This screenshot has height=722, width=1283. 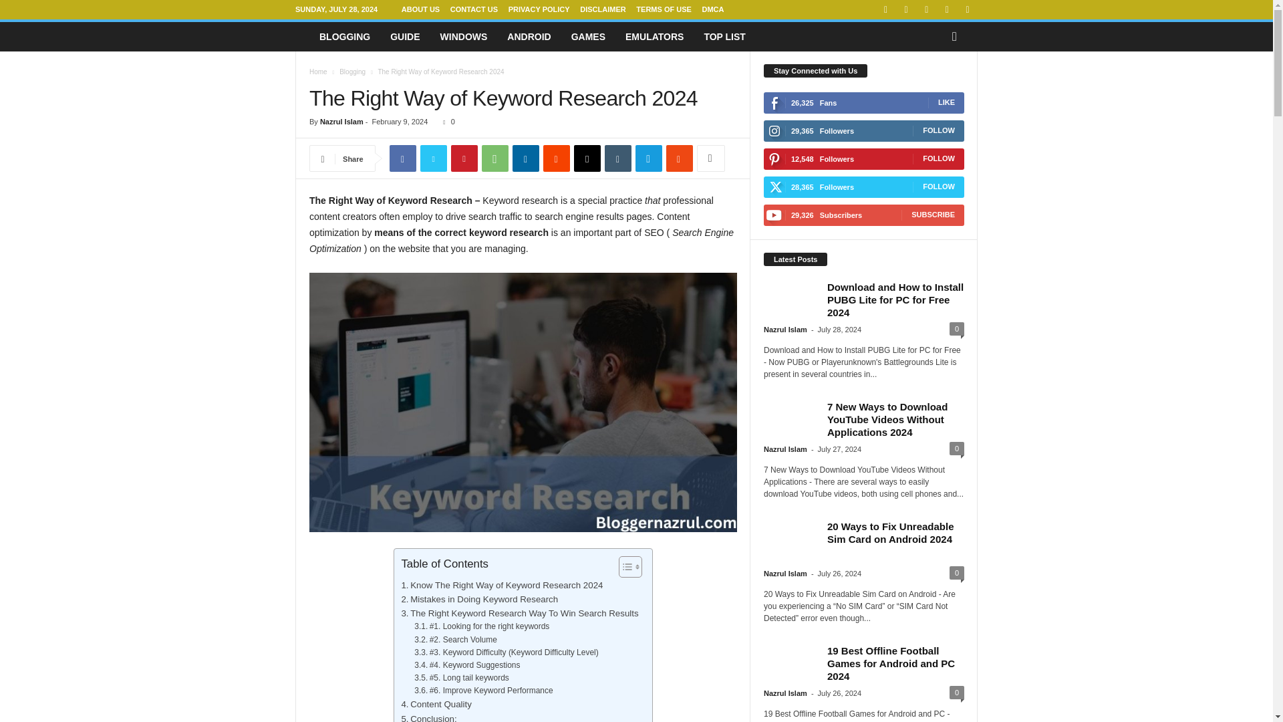 What do you see at coordinates (655, 36) in the screenshot?
I see `EMULATORS` at bounding box center [655, 36].